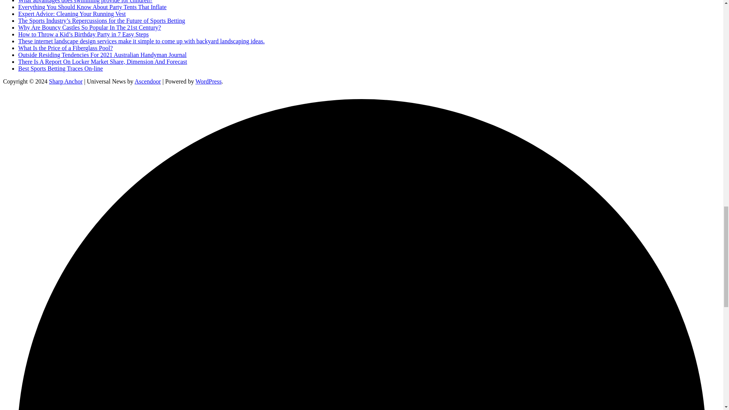  I want to click on What advantages does swimming provide for children?, so click(85, 2).